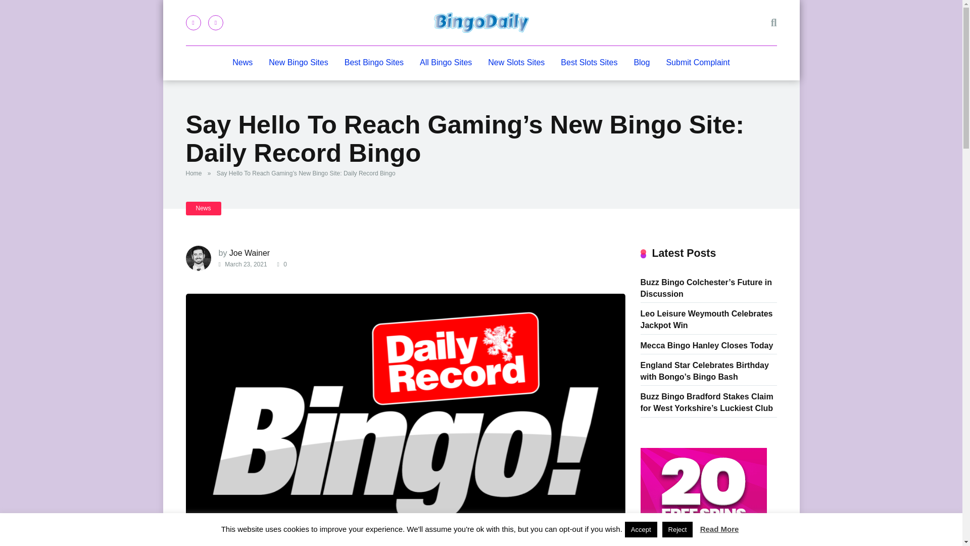  I want to click on News, so click(203, 208).